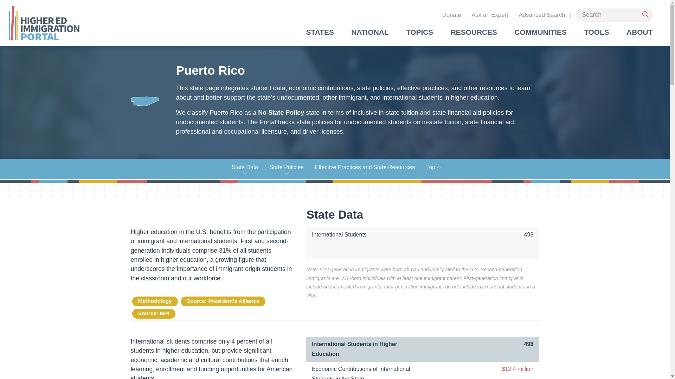 The height and width of the screenshot is (379, 675). Describe the element at coordinates (640, 32) in the screenshot. I see `ABOUT` at that location.